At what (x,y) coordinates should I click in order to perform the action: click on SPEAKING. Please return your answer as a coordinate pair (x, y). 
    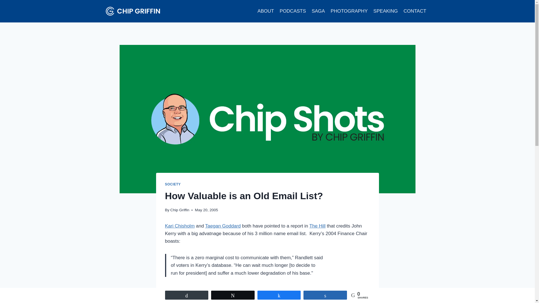
    Looking at the image, I should click on (385, 11).